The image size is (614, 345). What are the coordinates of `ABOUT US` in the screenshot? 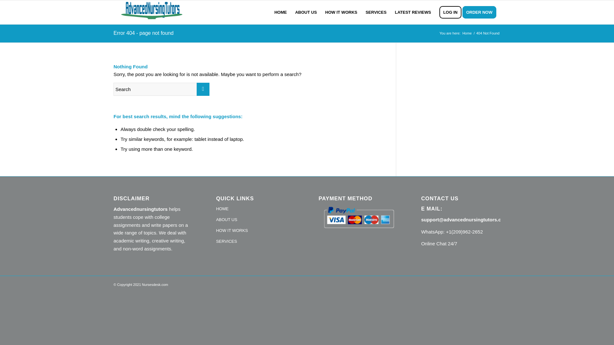 It's located at (256, 220).